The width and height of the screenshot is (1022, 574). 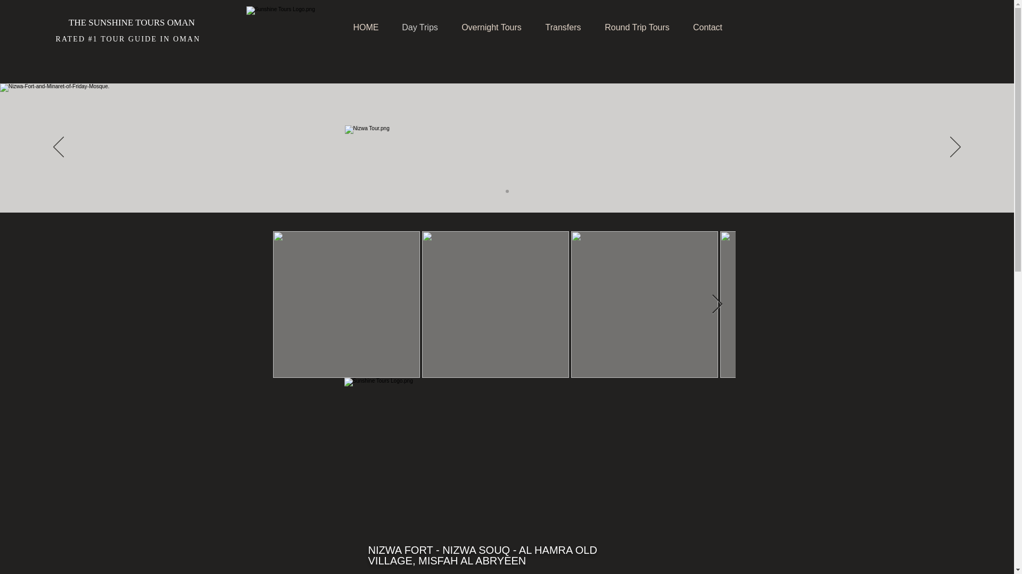 What do you see at coordinates (131, 22) in the screenshot?
I see `THE SUNSHINE TOURS OMAN` at bounding box center [131, 22].